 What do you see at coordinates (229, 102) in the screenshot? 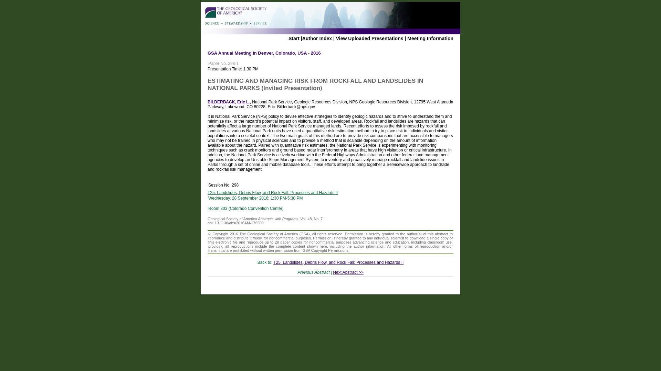
I see `BILDERBACK, Eric L.` at bounding box center [229, 102].